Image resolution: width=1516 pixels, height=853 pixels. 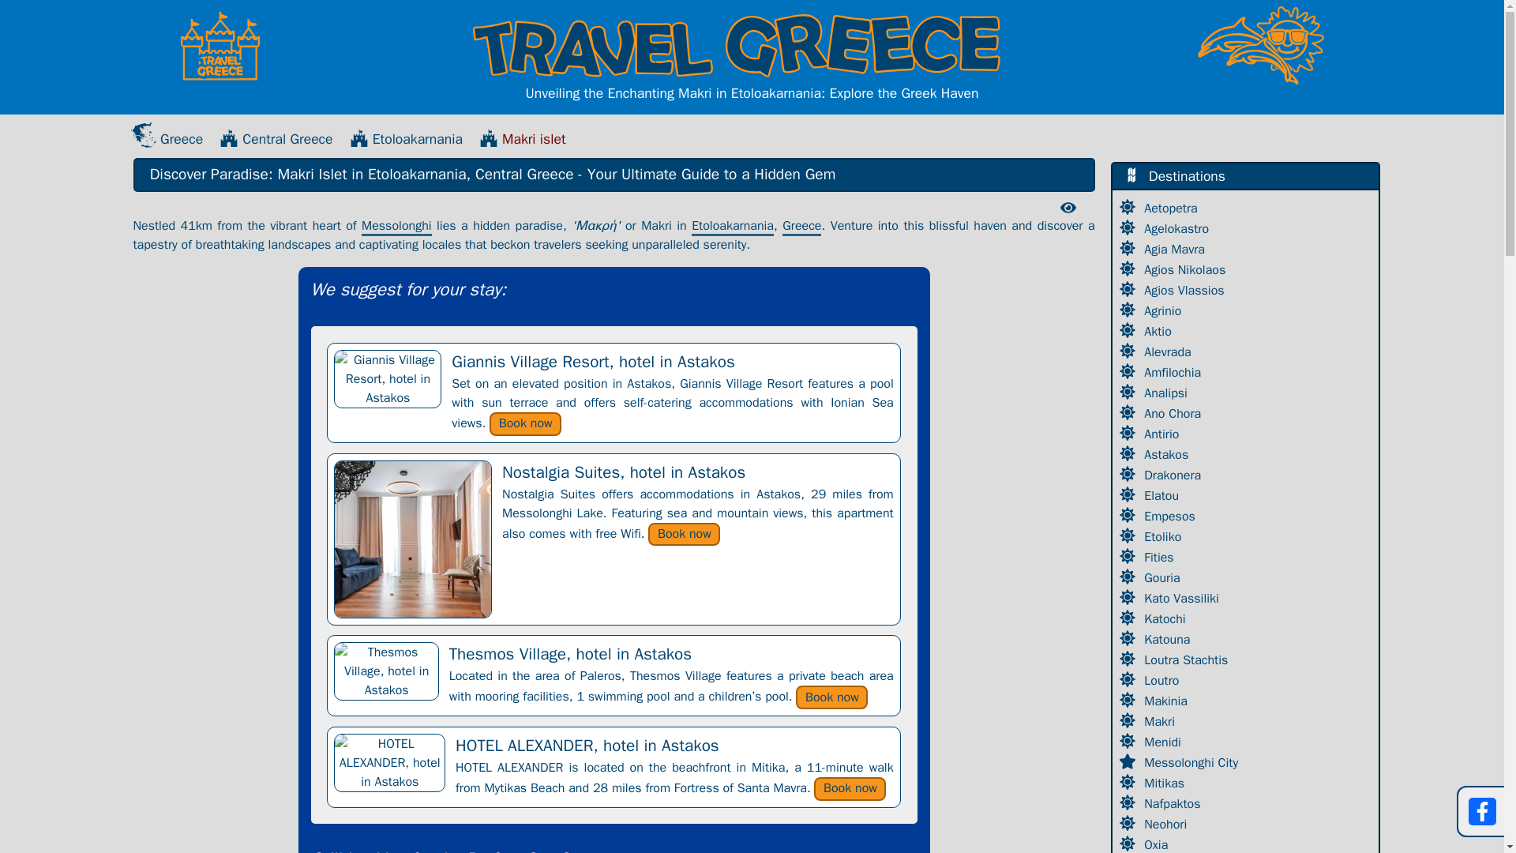 What do you see at coordinates (1163, 496) in the screenshot?
I see `Elatou` at bounding box center [1163, 496].